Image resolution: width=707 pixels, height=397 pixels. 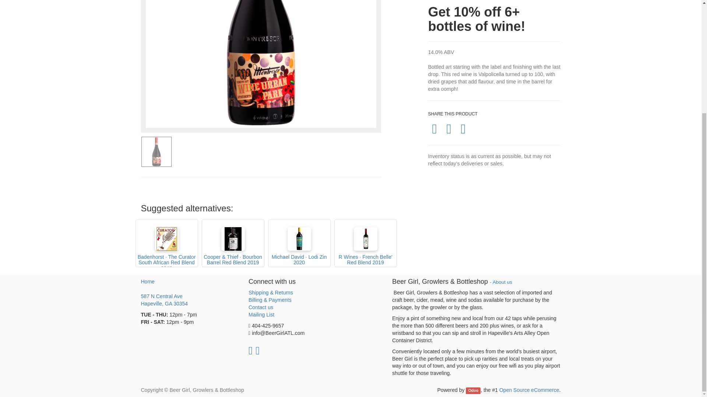 I want to click on Open Source eCommerce, so click(x=529, y=390).